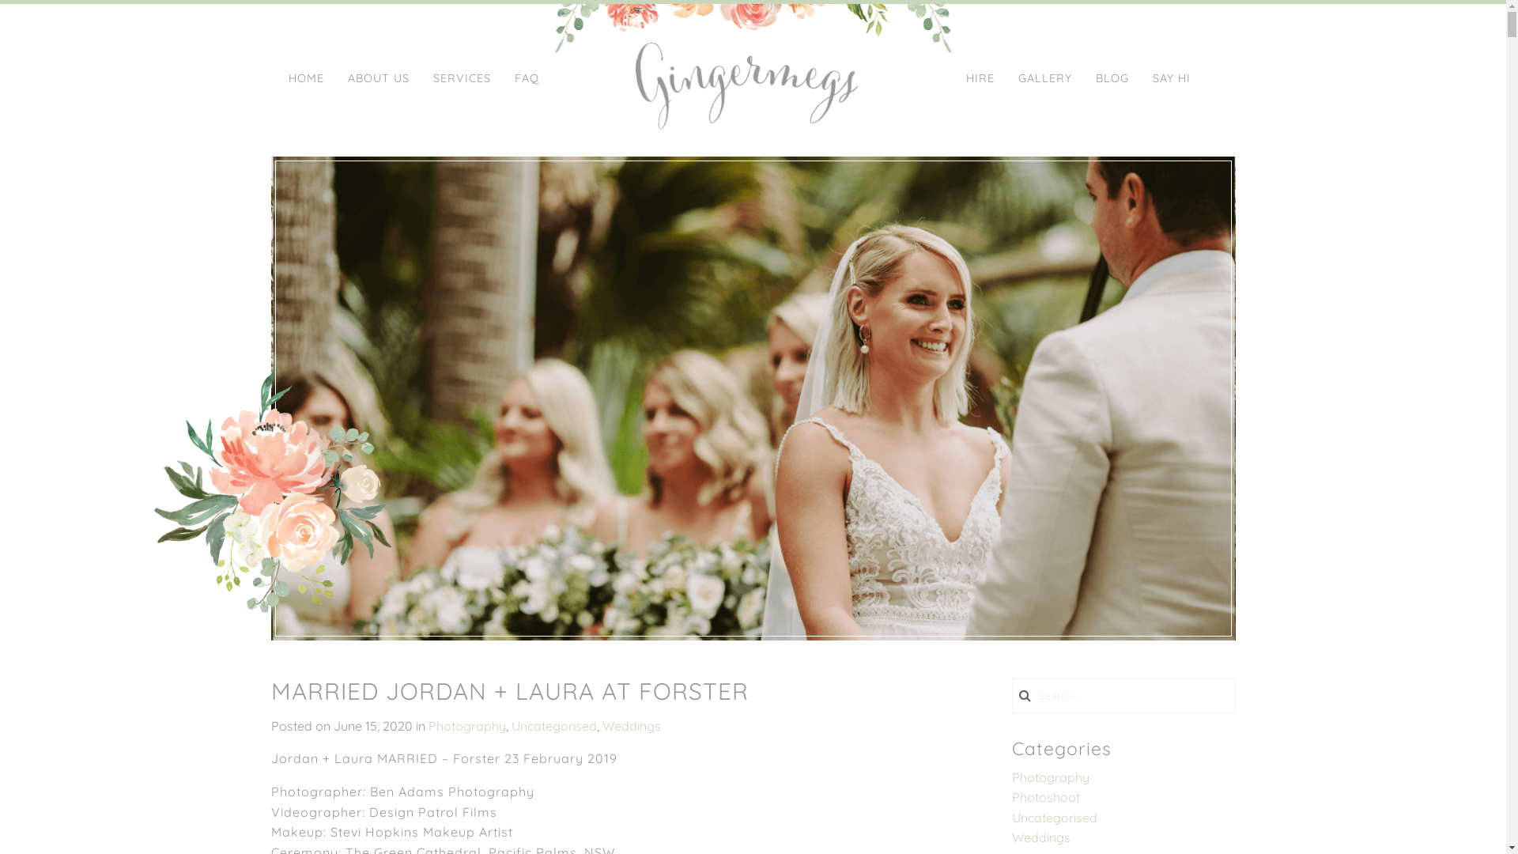 The height and width of the screenshot is (854, 1518). What do you see at coordinates (1055, 818) in the screenshot?
I see `Uncategorised` at bounding box center [1055, 818].